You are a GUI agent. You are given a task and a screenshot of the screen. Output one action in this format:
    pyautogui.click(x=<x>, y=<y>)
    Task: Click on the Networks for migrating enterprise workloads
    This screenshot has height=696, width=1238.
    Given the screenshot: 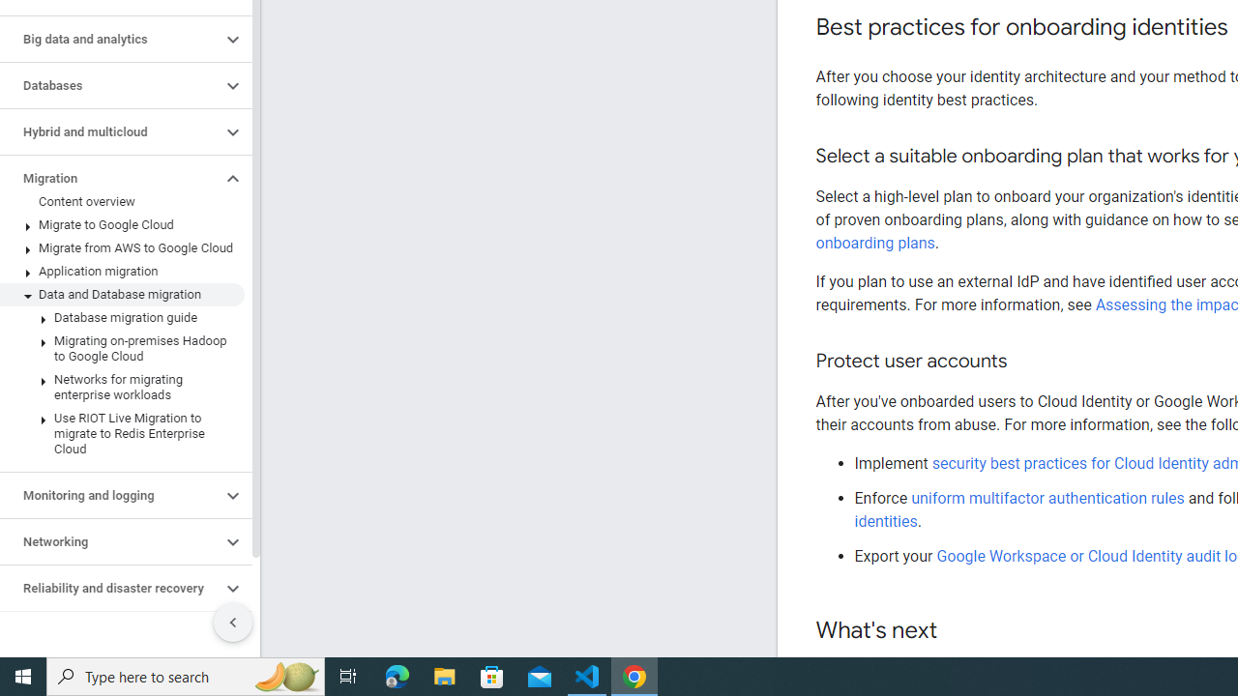 What is the action you would take?
    pyautogui.click(x=122, y=387)
    